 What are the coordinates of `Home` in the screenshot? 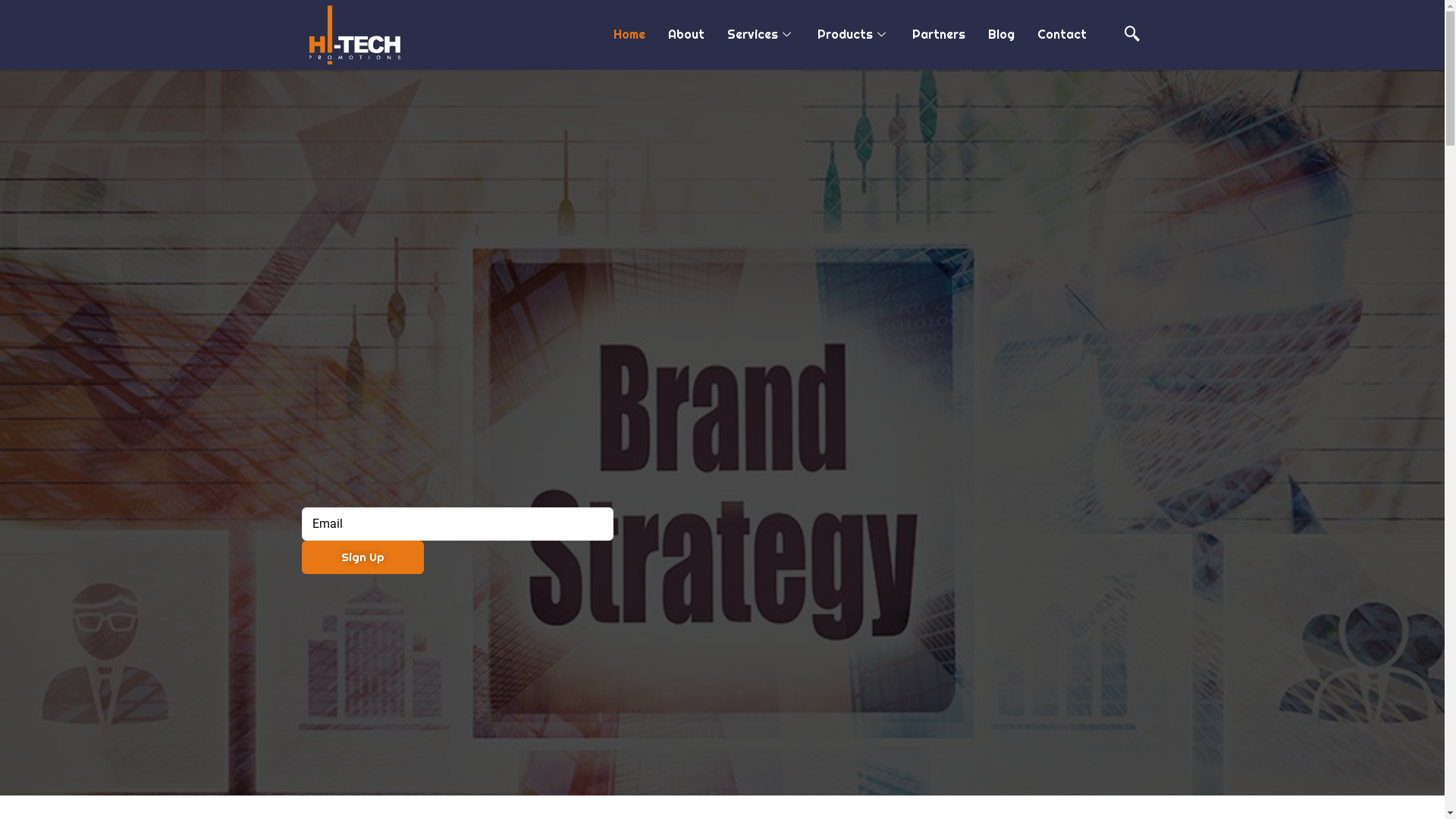 It's located at (629, 35).